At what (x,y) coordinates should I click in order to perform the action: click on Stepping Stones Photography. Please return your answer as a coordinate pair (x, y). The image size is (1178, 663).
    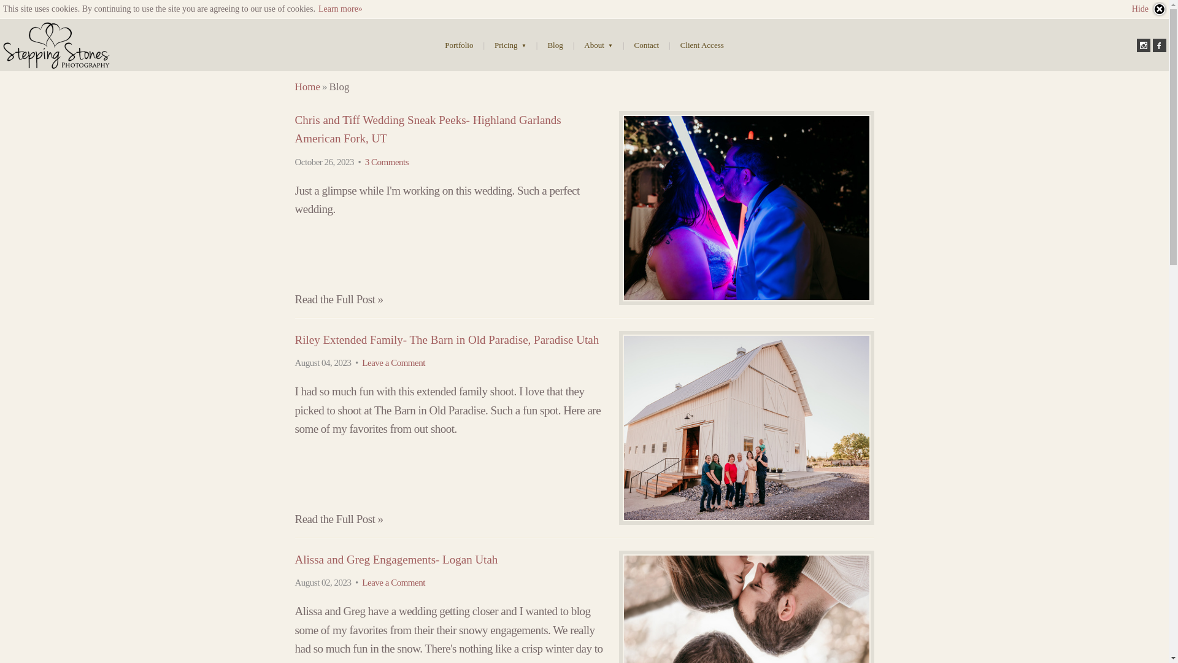
    Looking at the image, I should click on (56, 45).